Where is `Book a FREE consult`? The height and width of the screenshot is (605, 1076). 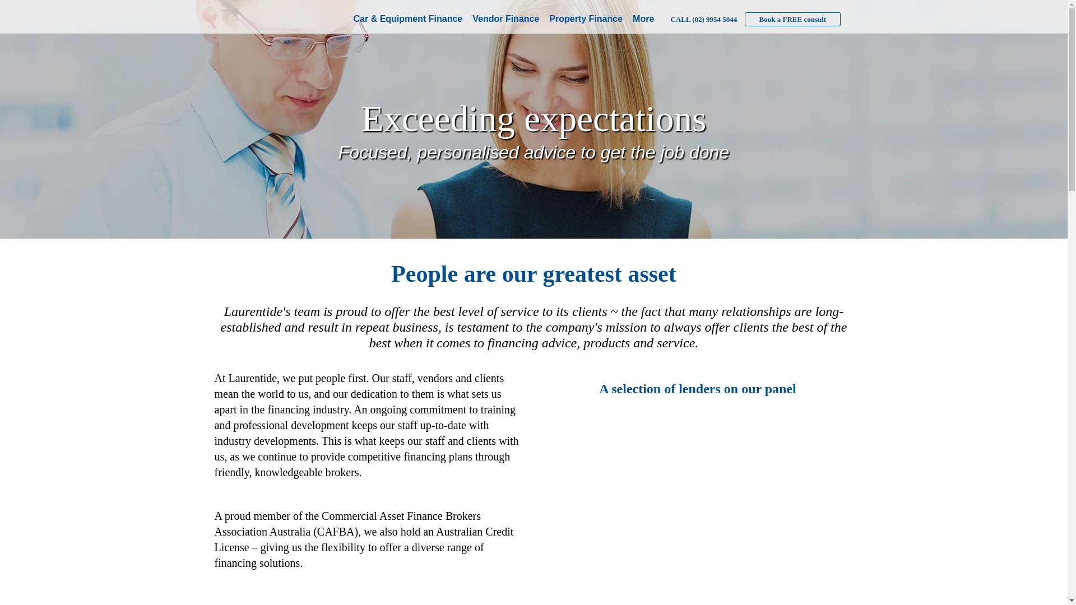 Book a FREE consult is located at coordinates (793, 19).